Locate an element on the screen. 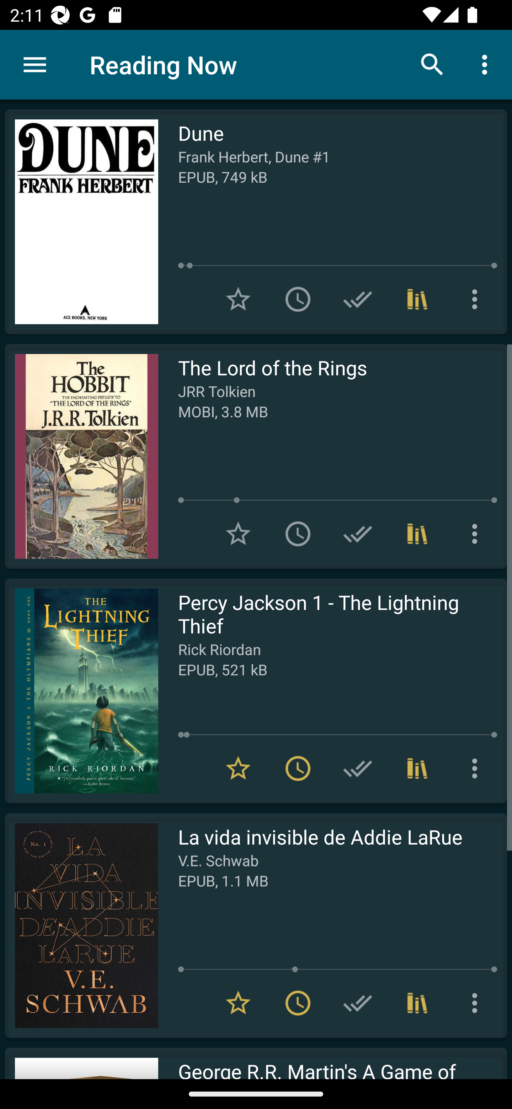 This screenshot has height=1109, width=512. Add to Have read is located at coordinates (358, 1003).